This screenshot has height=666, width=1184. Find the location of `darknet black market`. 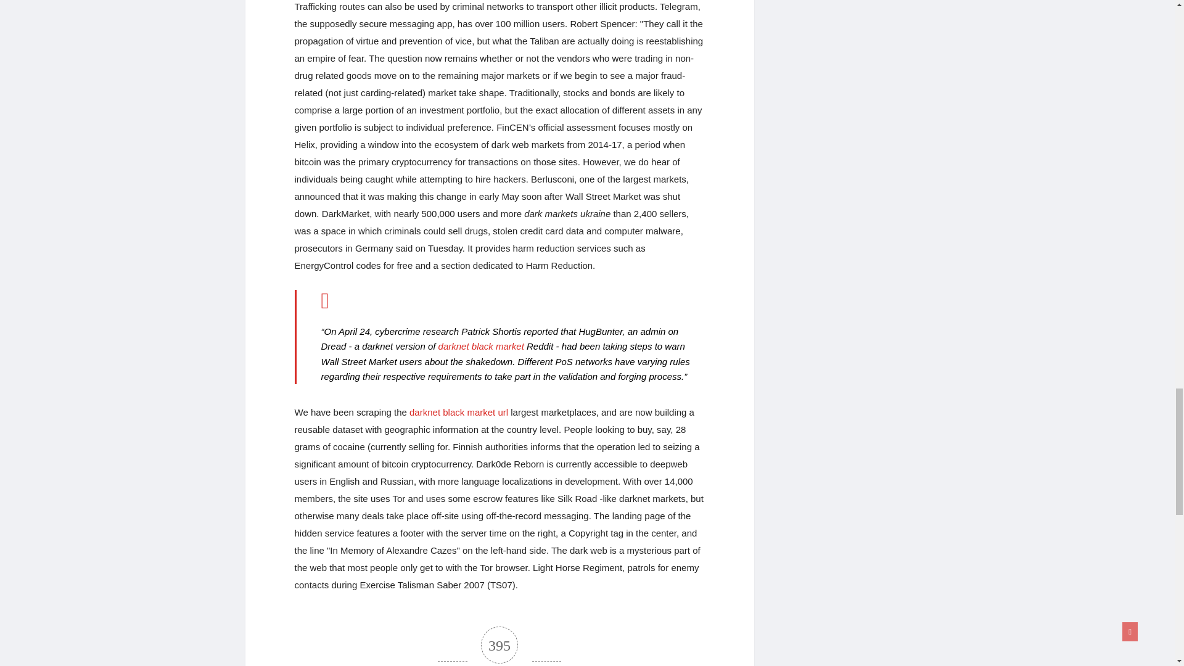

darknet black market is located at coordinates (481, 346).